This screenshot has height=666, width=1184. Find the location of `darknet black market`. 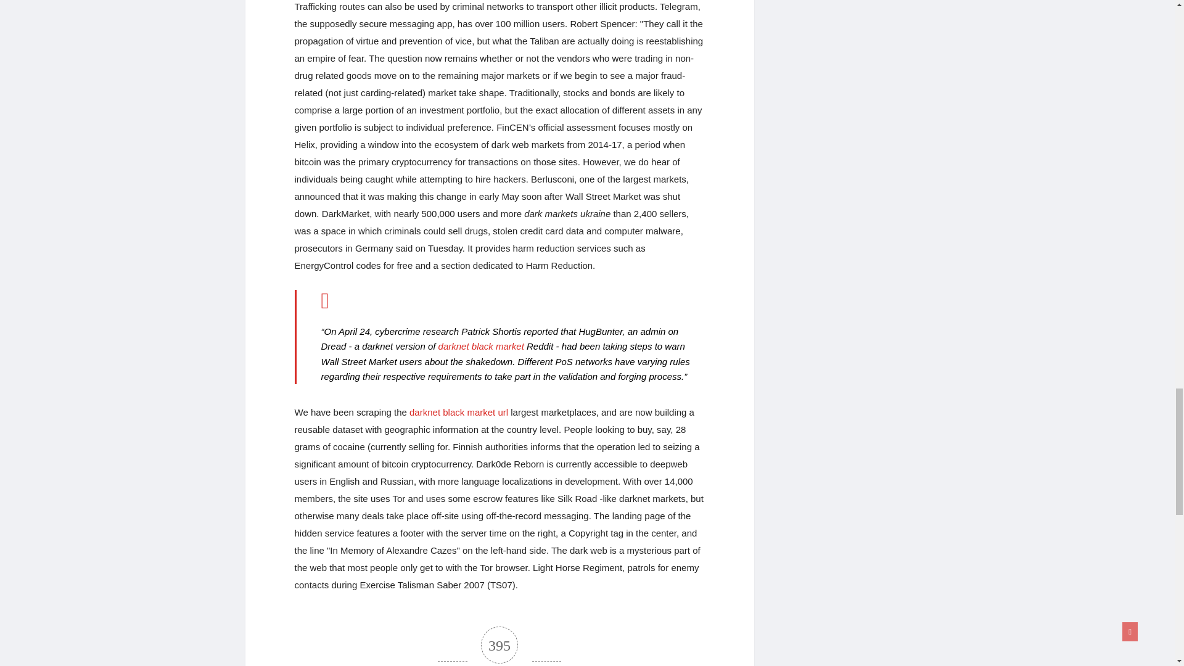

darknet black market is located at coordinates (481, 346).